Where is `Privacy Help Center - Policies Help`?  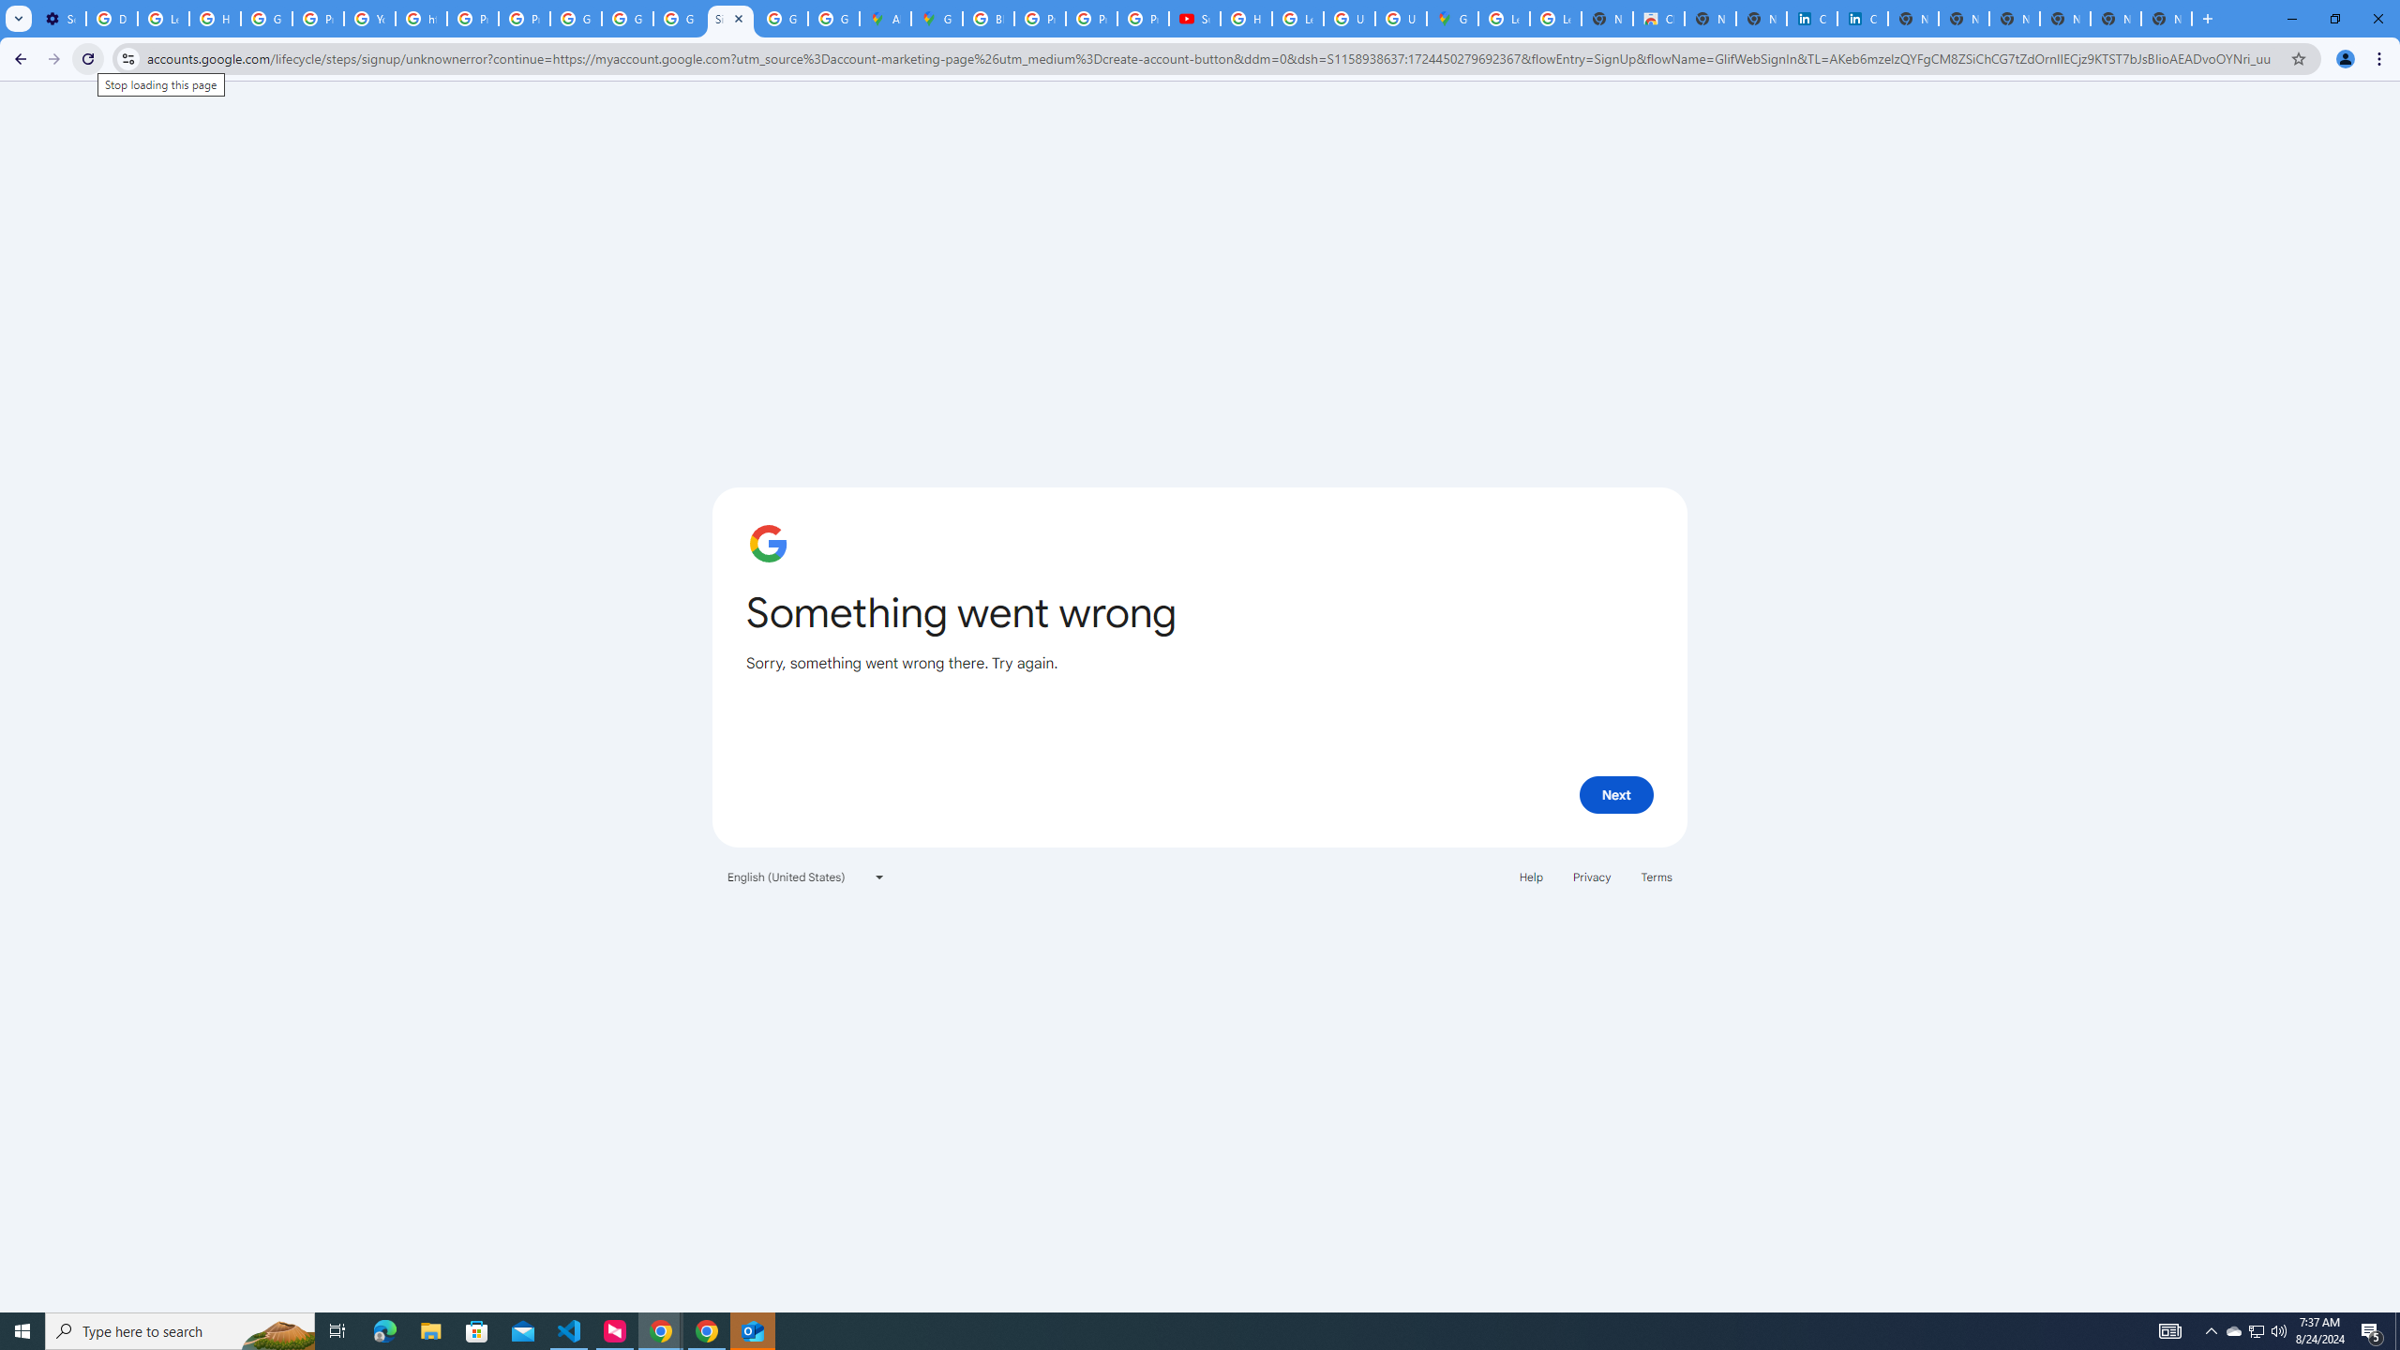 Privacy Help Center - Policies Help is located at coordinates (1091, 19).